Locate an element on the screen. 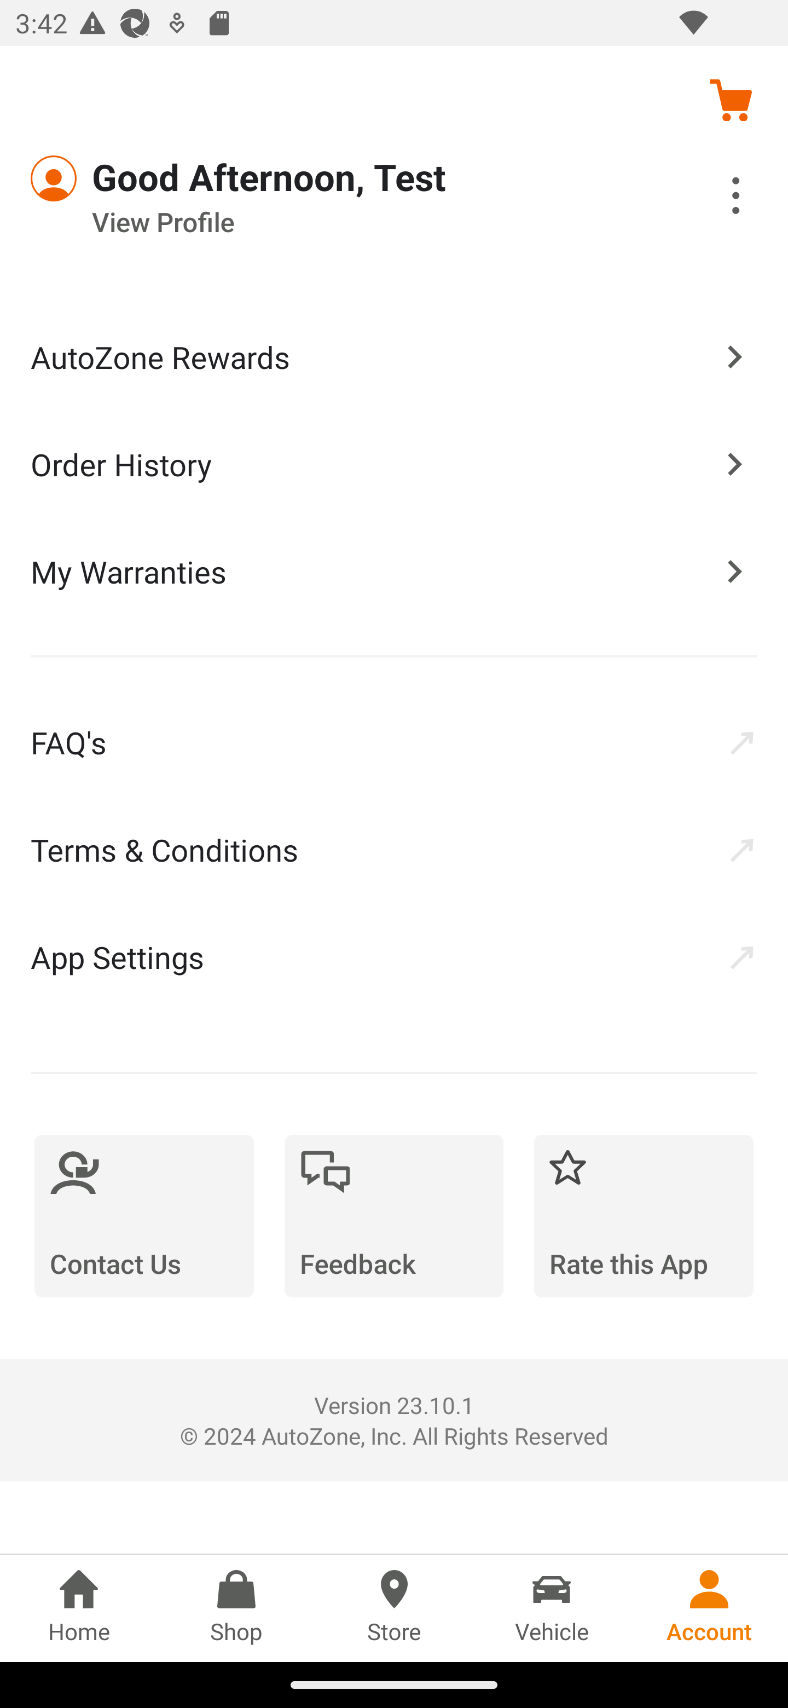 This screenshot has height=1708, width=788. Vehicle is located at coordinates (552, 1608).